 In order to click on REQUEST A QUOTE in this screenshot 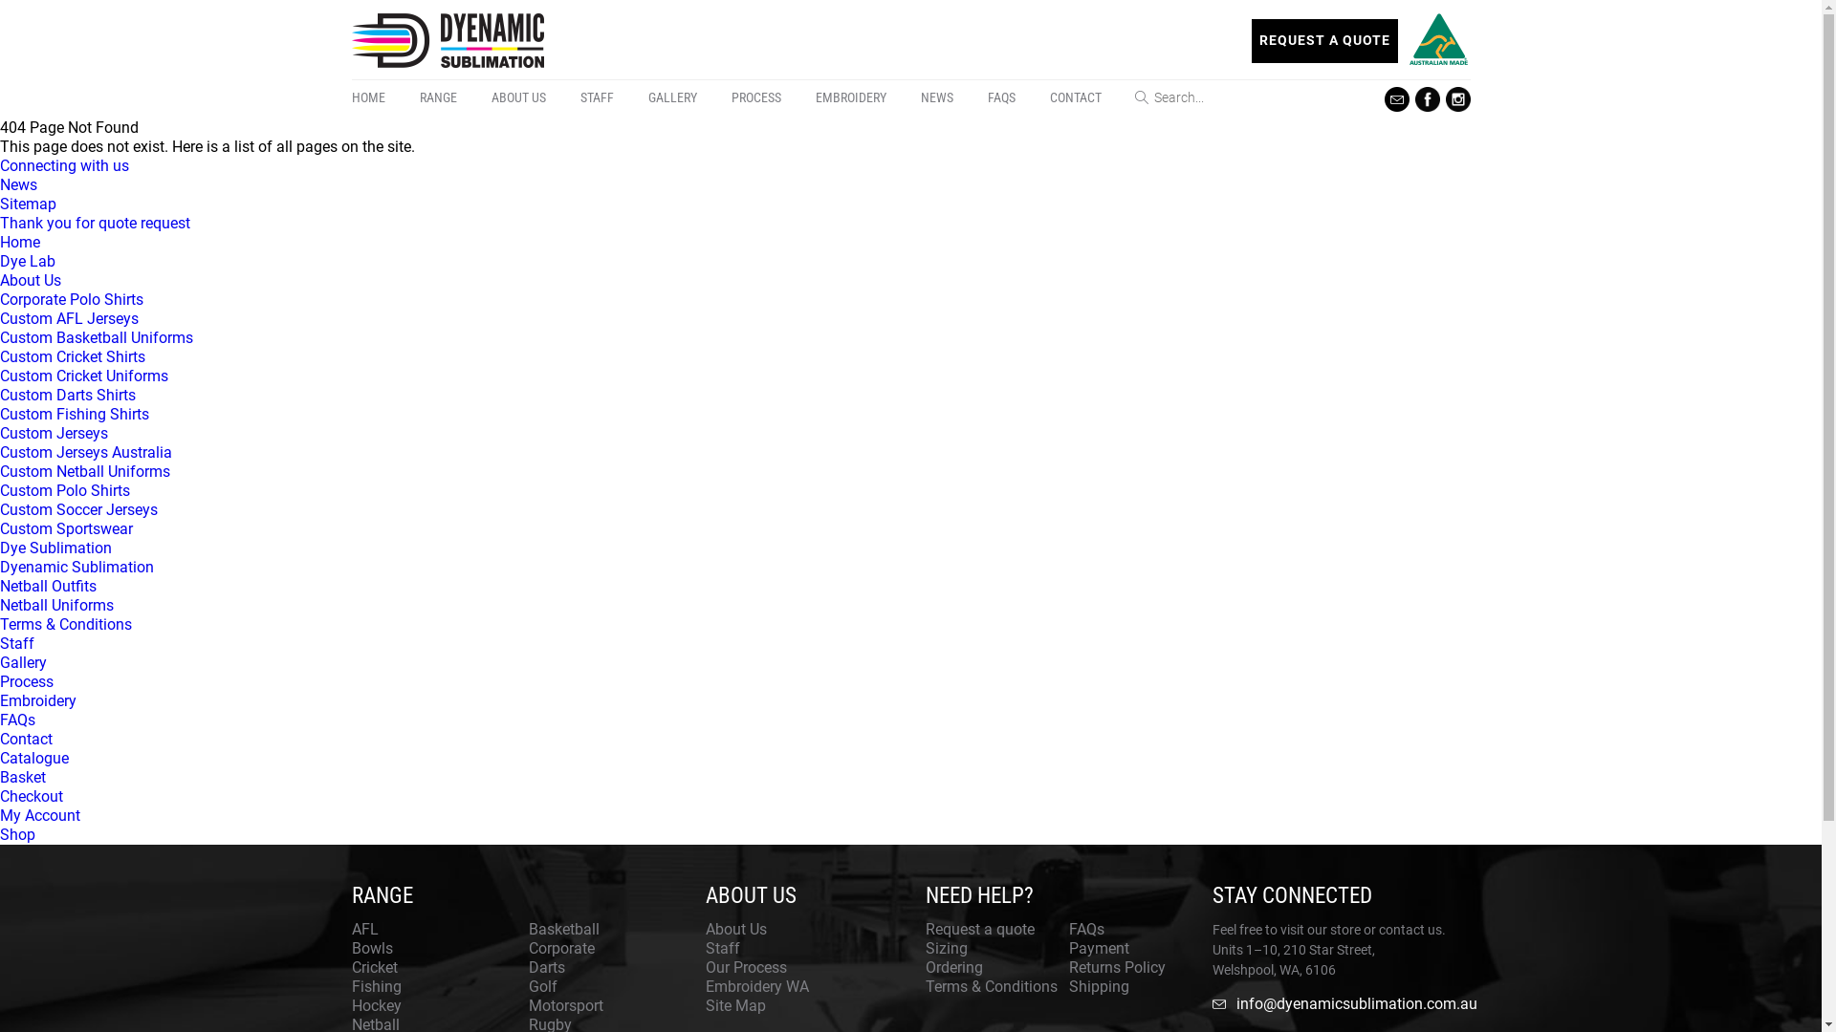, I will do `click(1325, 41)`.